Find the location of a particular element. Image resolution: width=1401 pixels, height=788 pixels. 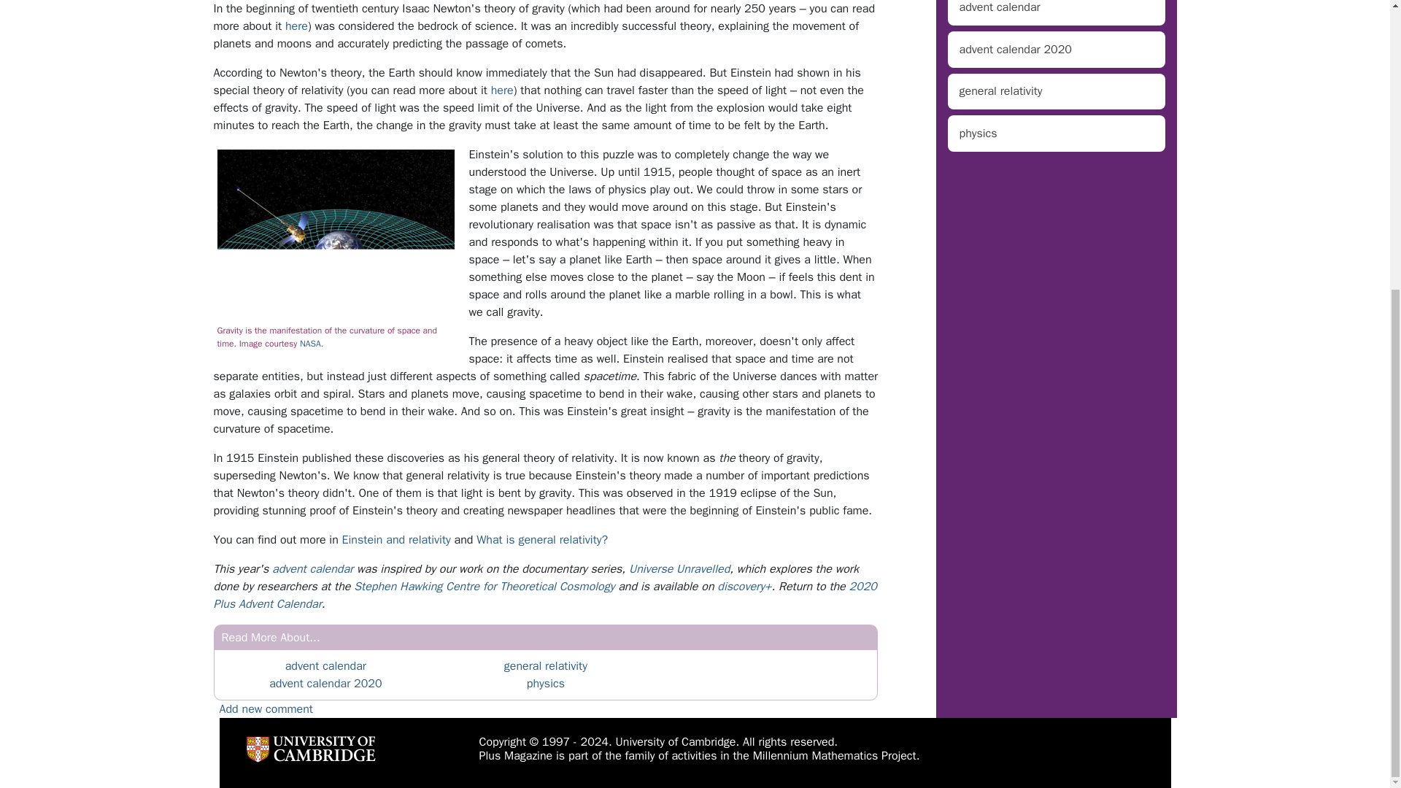

NASA is located at coordinates (309, 344).